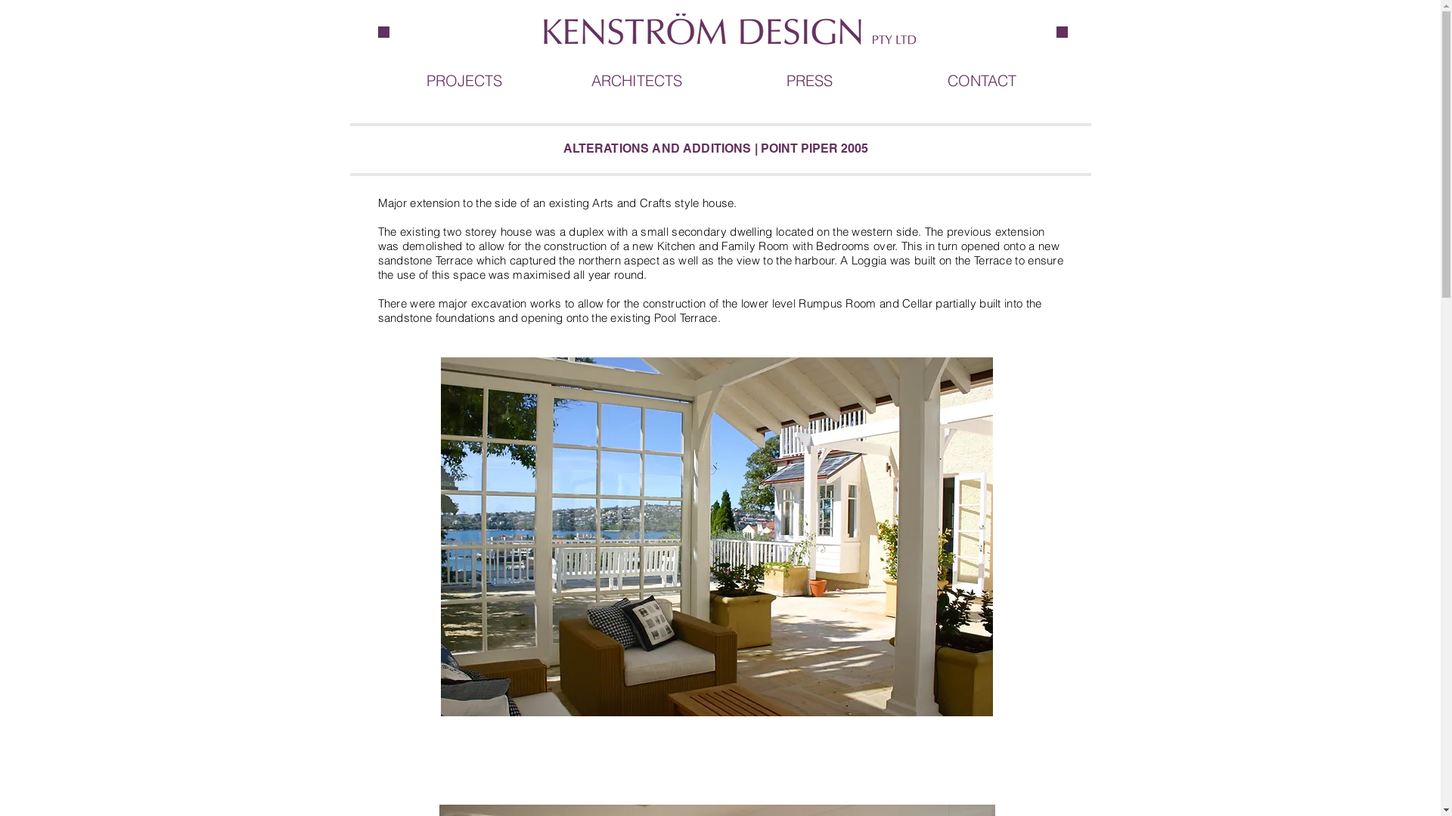 The image size is (1452, 816). What do you see at coordinates (464, 81) in the screenshot?
I see `PROJECTS` at bounding box center [464, 81].